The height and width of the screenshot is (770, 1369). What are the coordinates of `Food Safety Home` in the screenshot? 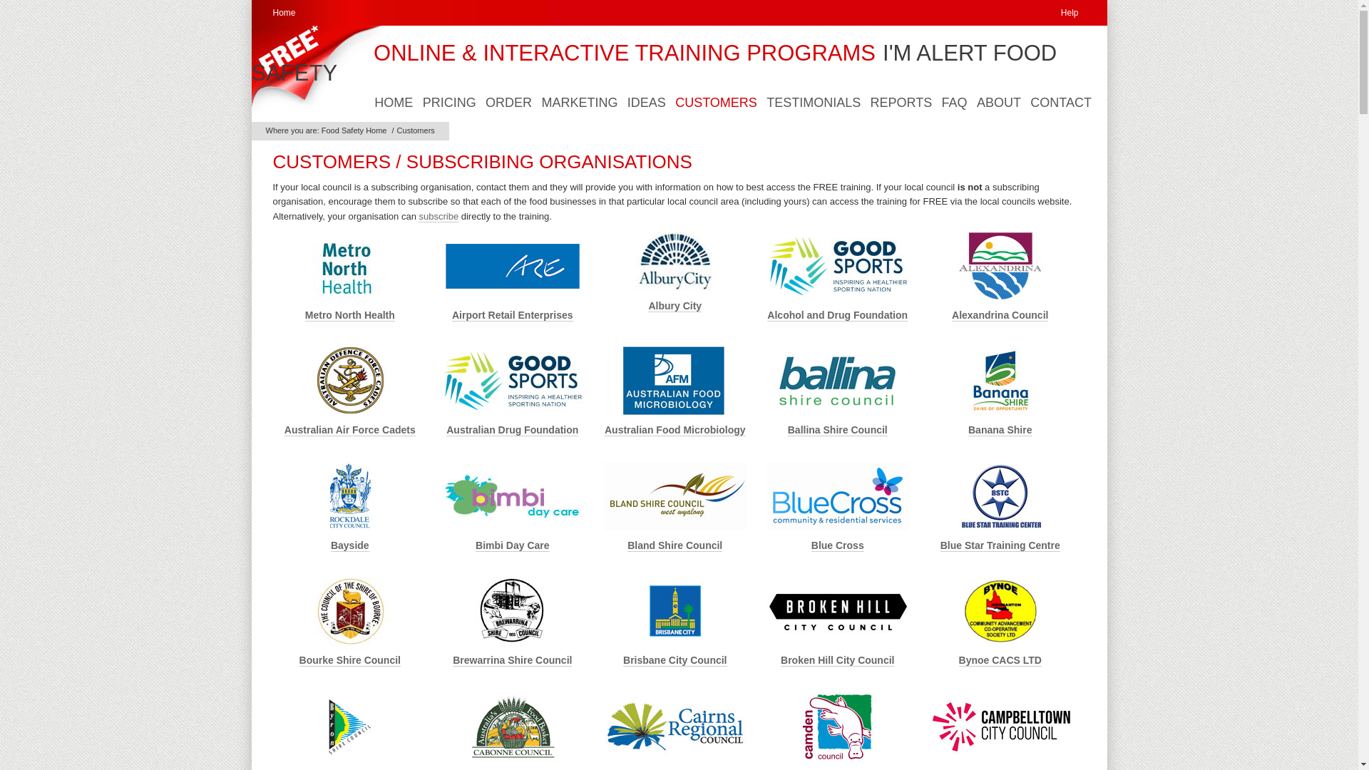 It's located at (354, 130).